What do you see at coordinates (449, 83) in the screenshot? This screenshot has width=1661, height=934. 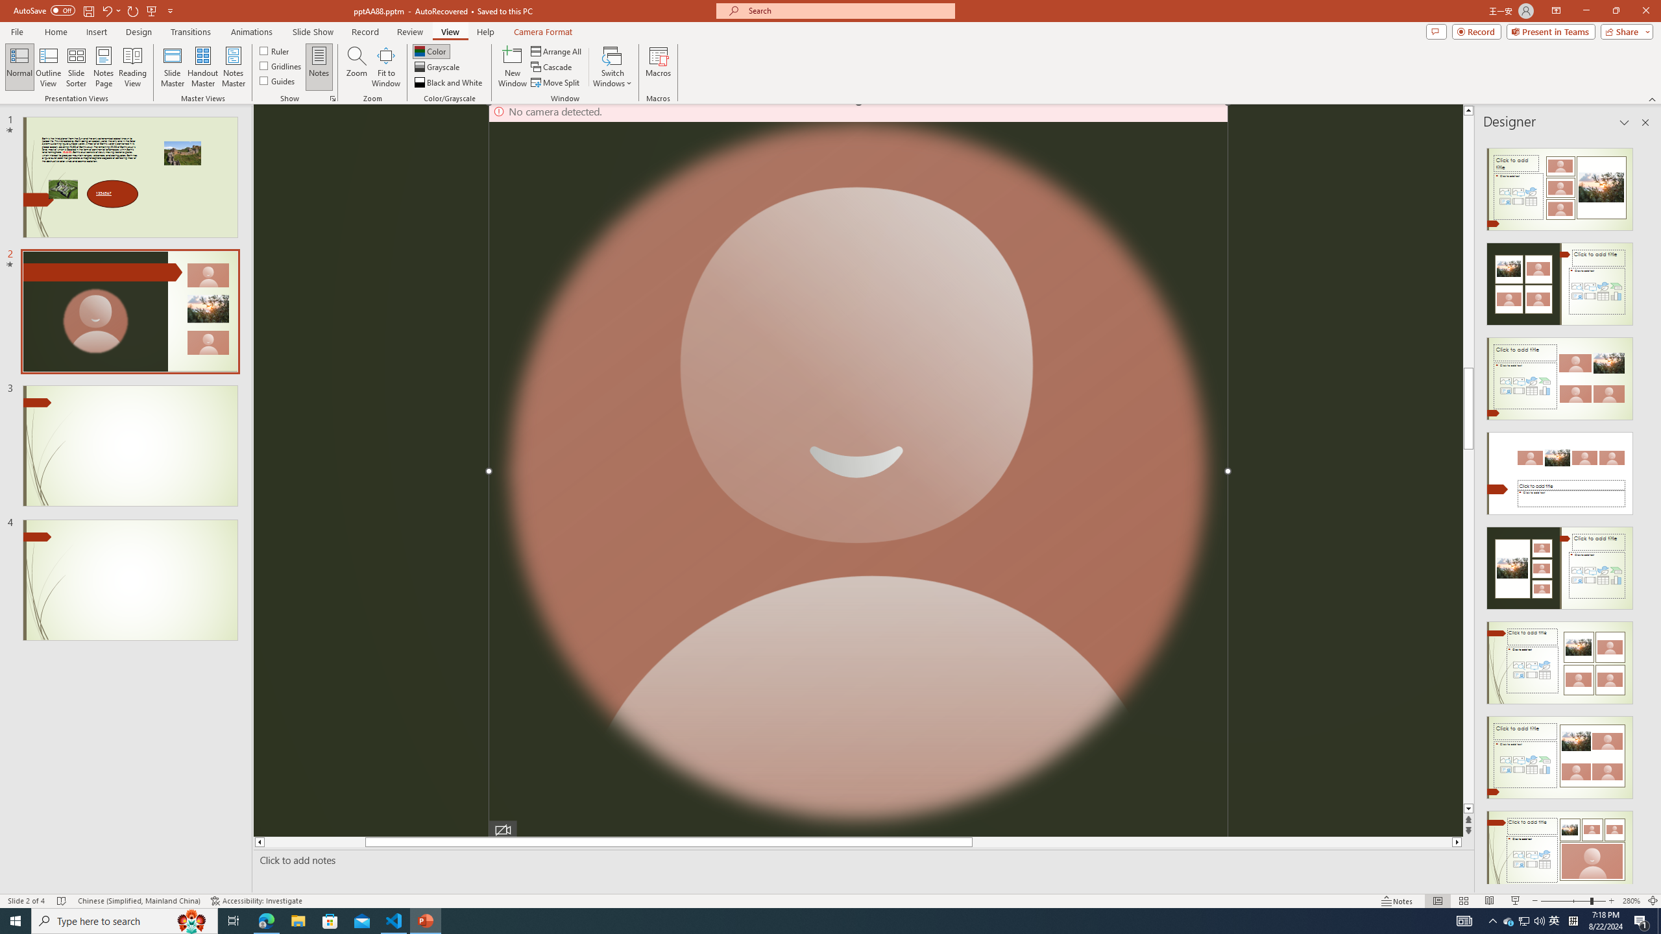 I see `Black and White` at bounding box center [449, 83].